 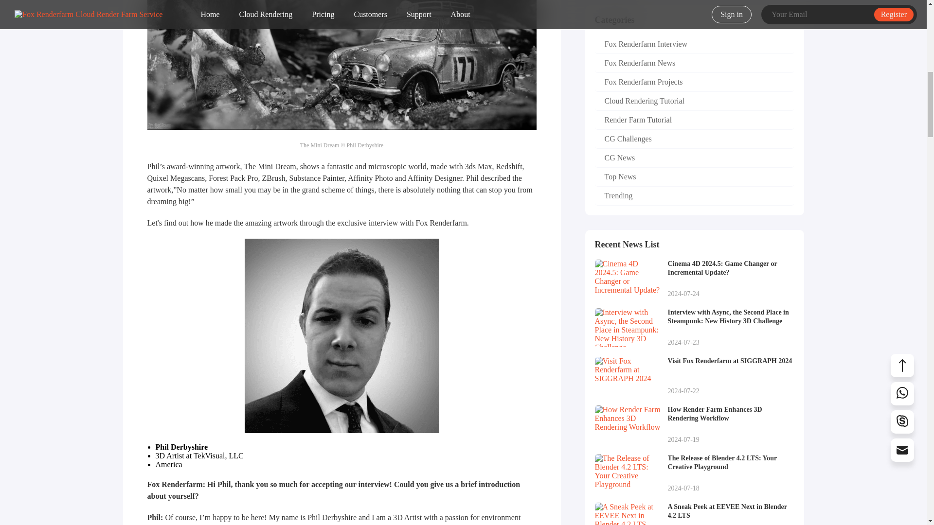 I want to click on Fox Renderfarm Projects, so click(x=694, y=83).